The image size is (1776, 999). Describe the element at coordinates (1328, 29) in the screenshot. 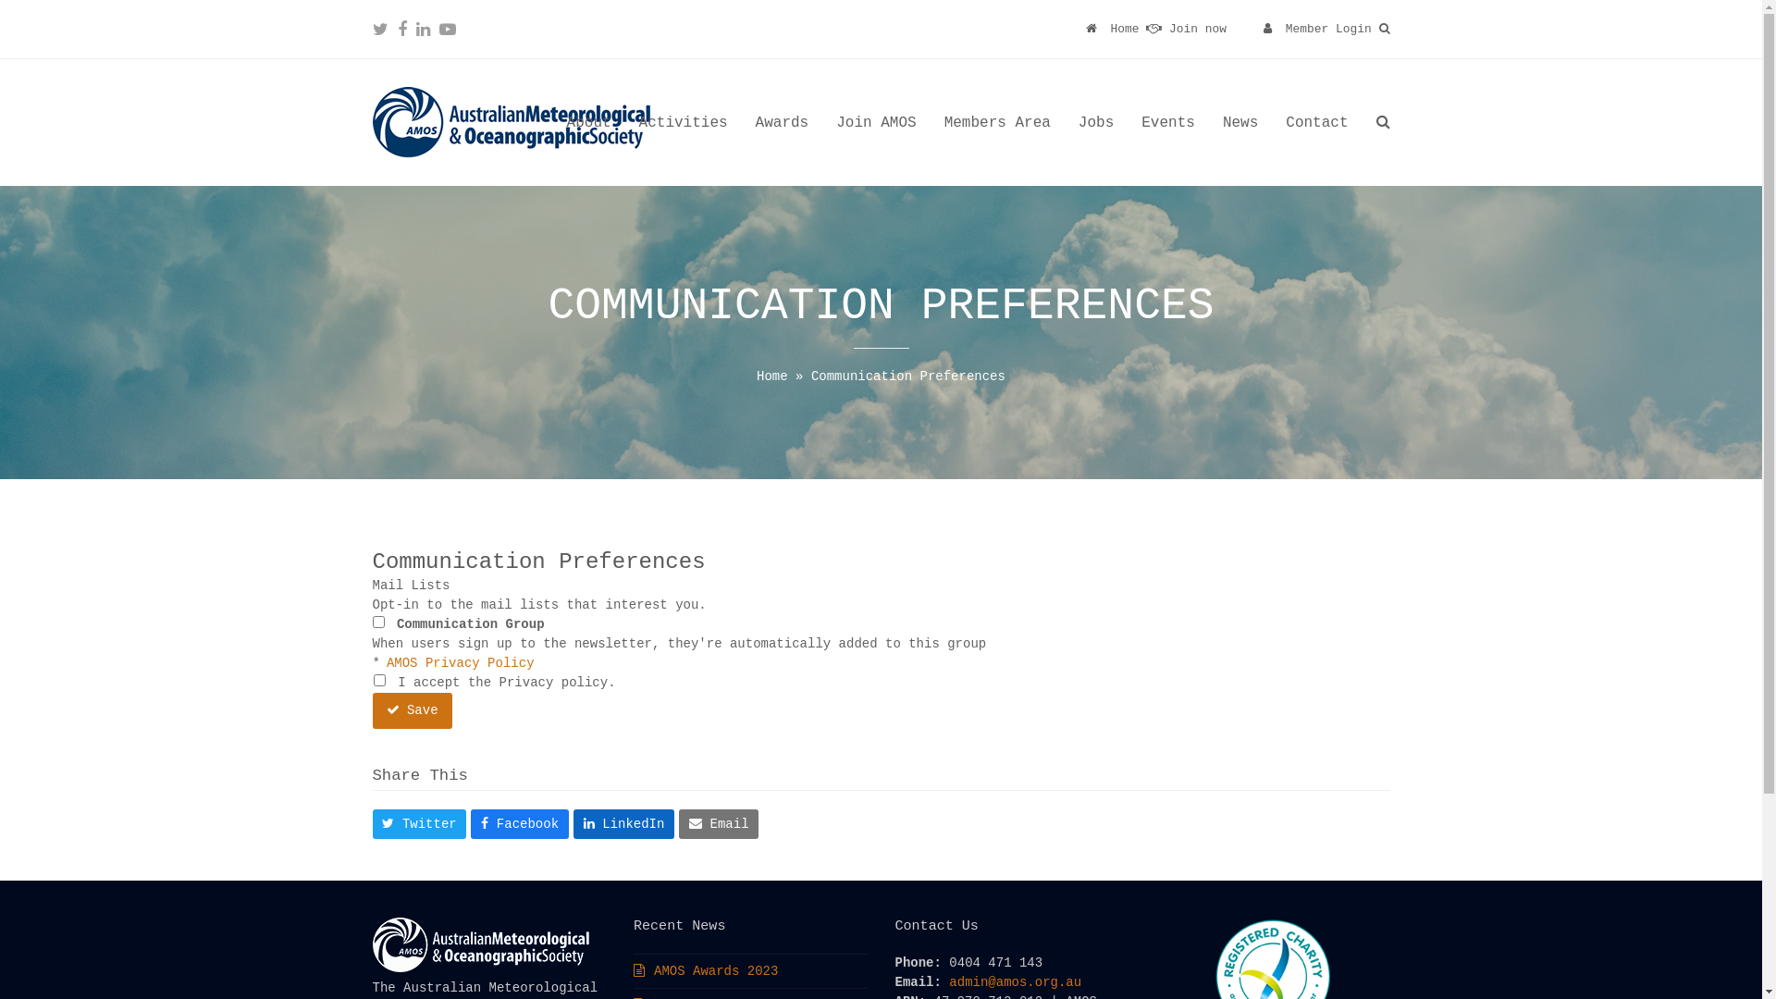

I see `Member Login` at that location.